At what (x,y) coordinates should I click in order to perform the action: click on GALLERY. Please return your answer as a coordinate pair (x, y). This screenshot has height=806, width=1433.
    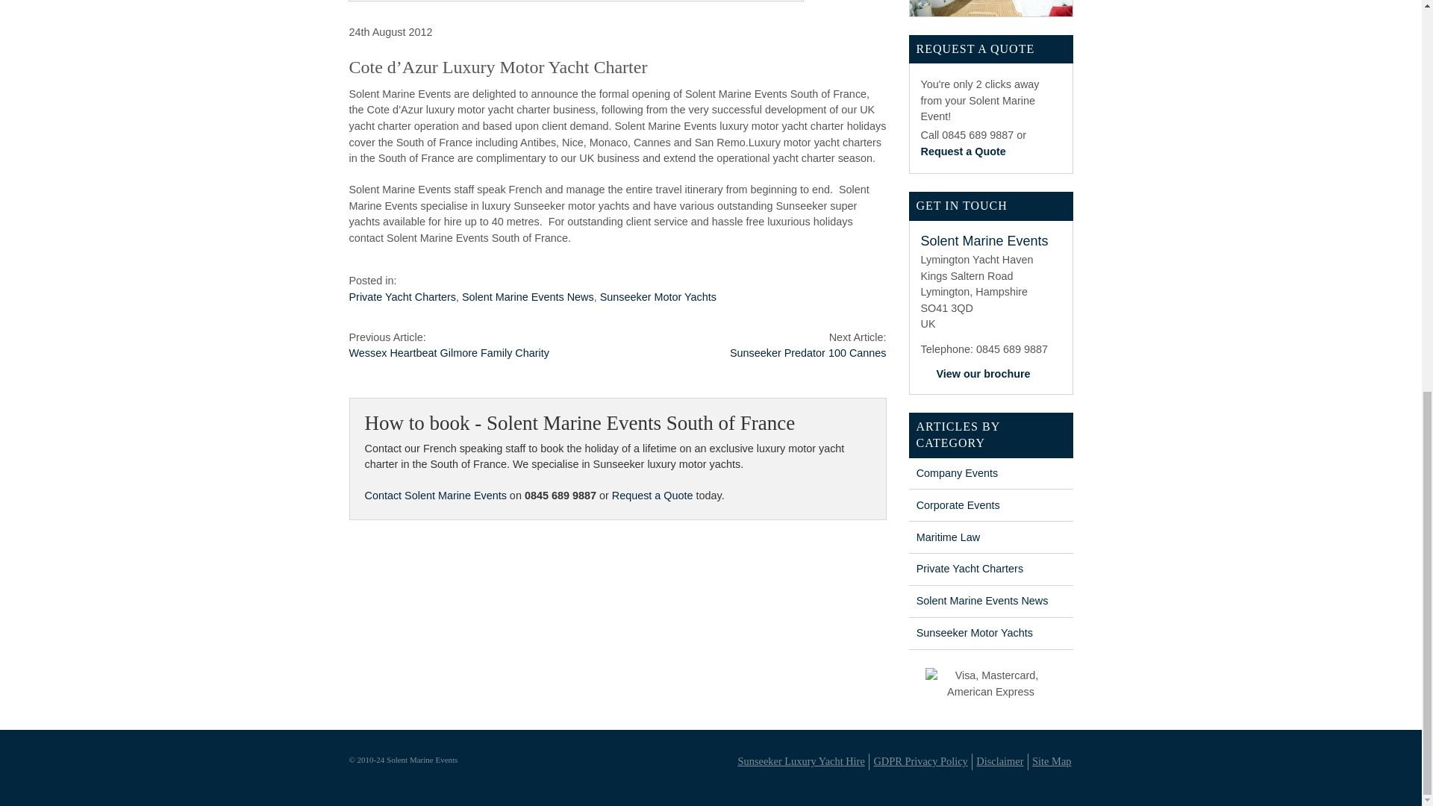
    Looking at the image, I should click on (991, 8).